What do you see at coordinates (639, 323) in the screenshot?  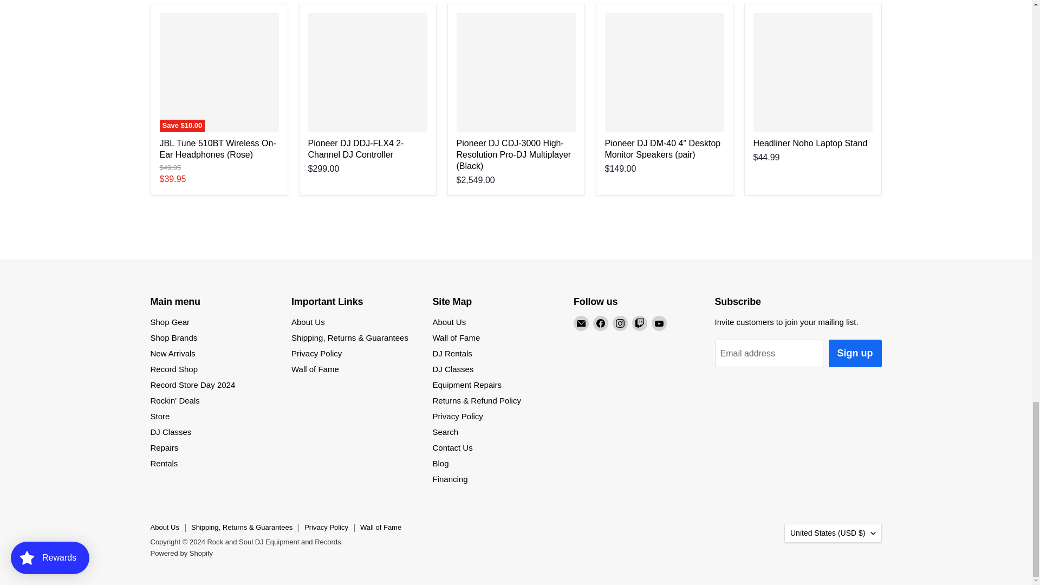 I see `Twitch` at bounding box center [639, 323].